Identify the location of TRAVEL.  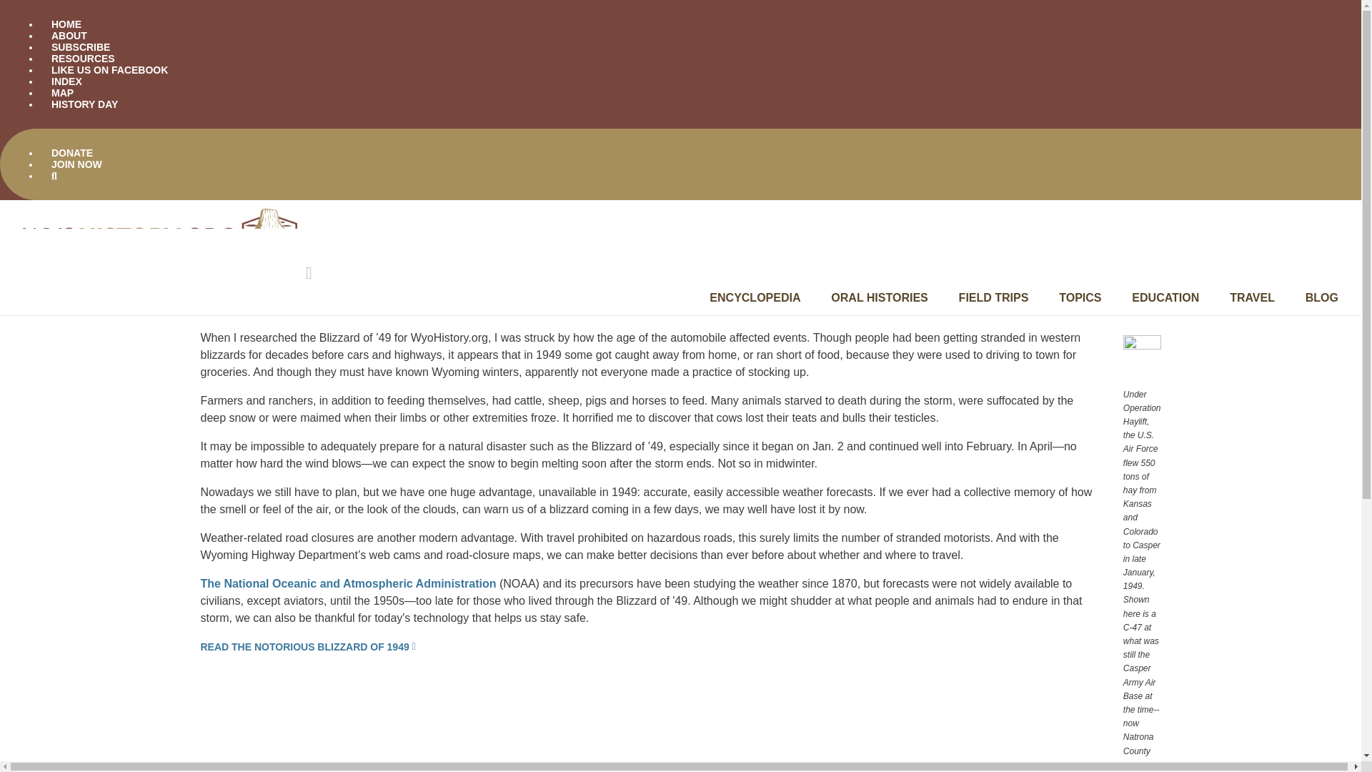
(1252, 297).